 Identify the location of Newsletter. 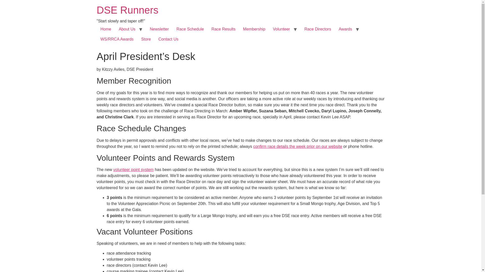
(159, 29).